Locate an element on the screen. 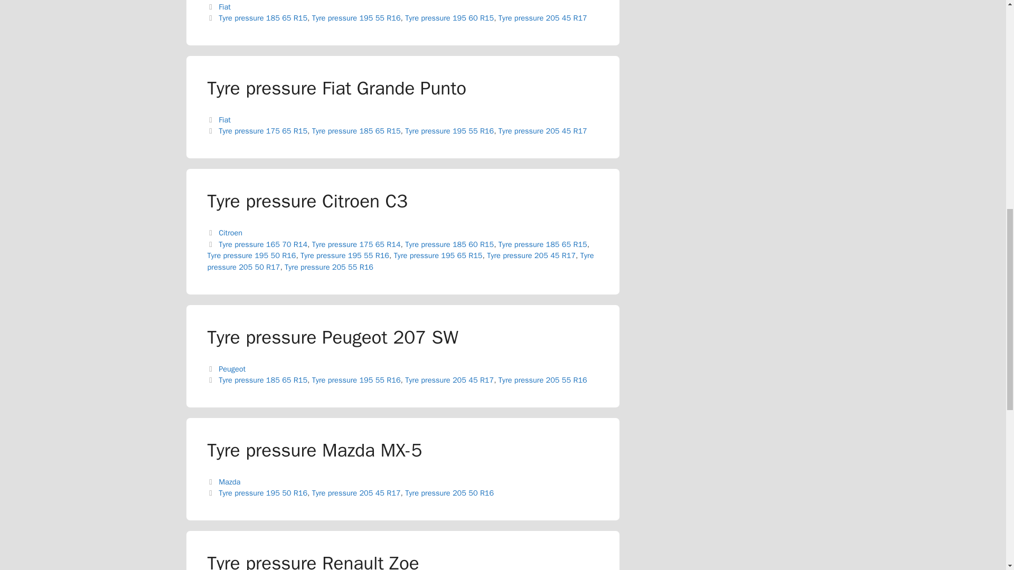  Tyre pressure 175 65 R14 is located at coordinates (356, 244).